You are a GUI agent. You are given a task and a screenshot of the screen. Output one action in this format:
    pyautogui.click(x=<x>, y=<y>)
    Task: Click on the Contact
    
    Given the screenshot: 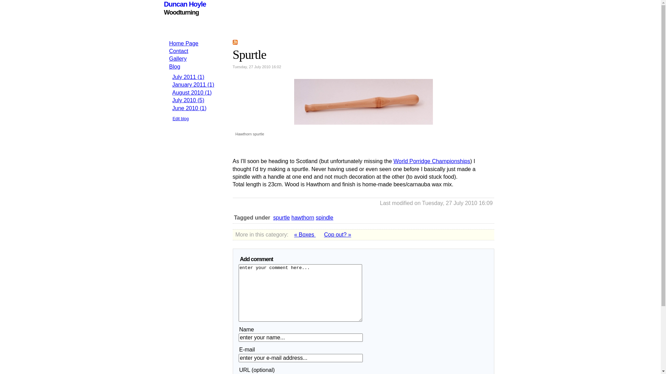 What is the action you would take?
    pyautogui.click(x=179, y=51)
    